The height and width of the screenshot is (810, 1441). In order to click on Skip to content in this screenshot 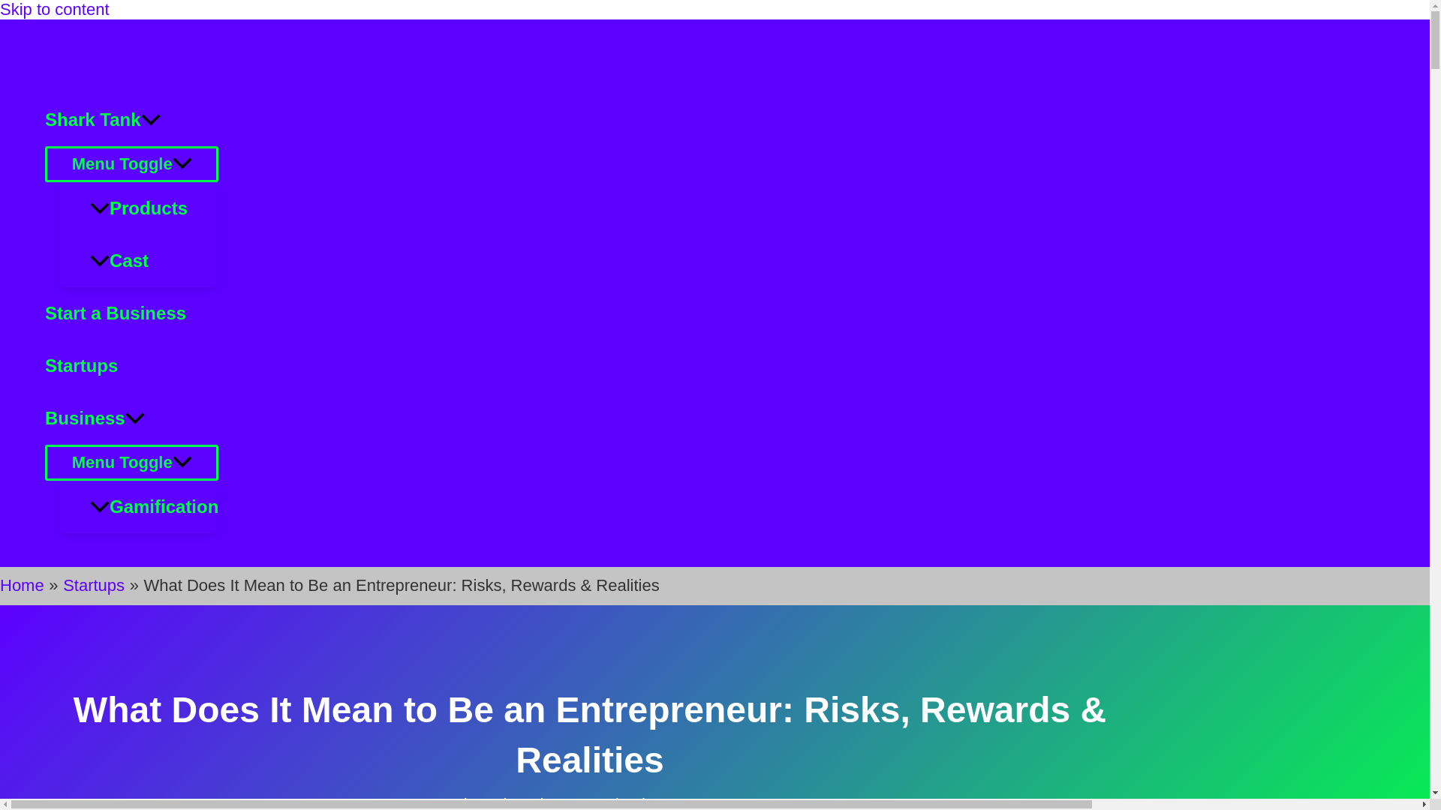, I will do `click(54, 9)`.